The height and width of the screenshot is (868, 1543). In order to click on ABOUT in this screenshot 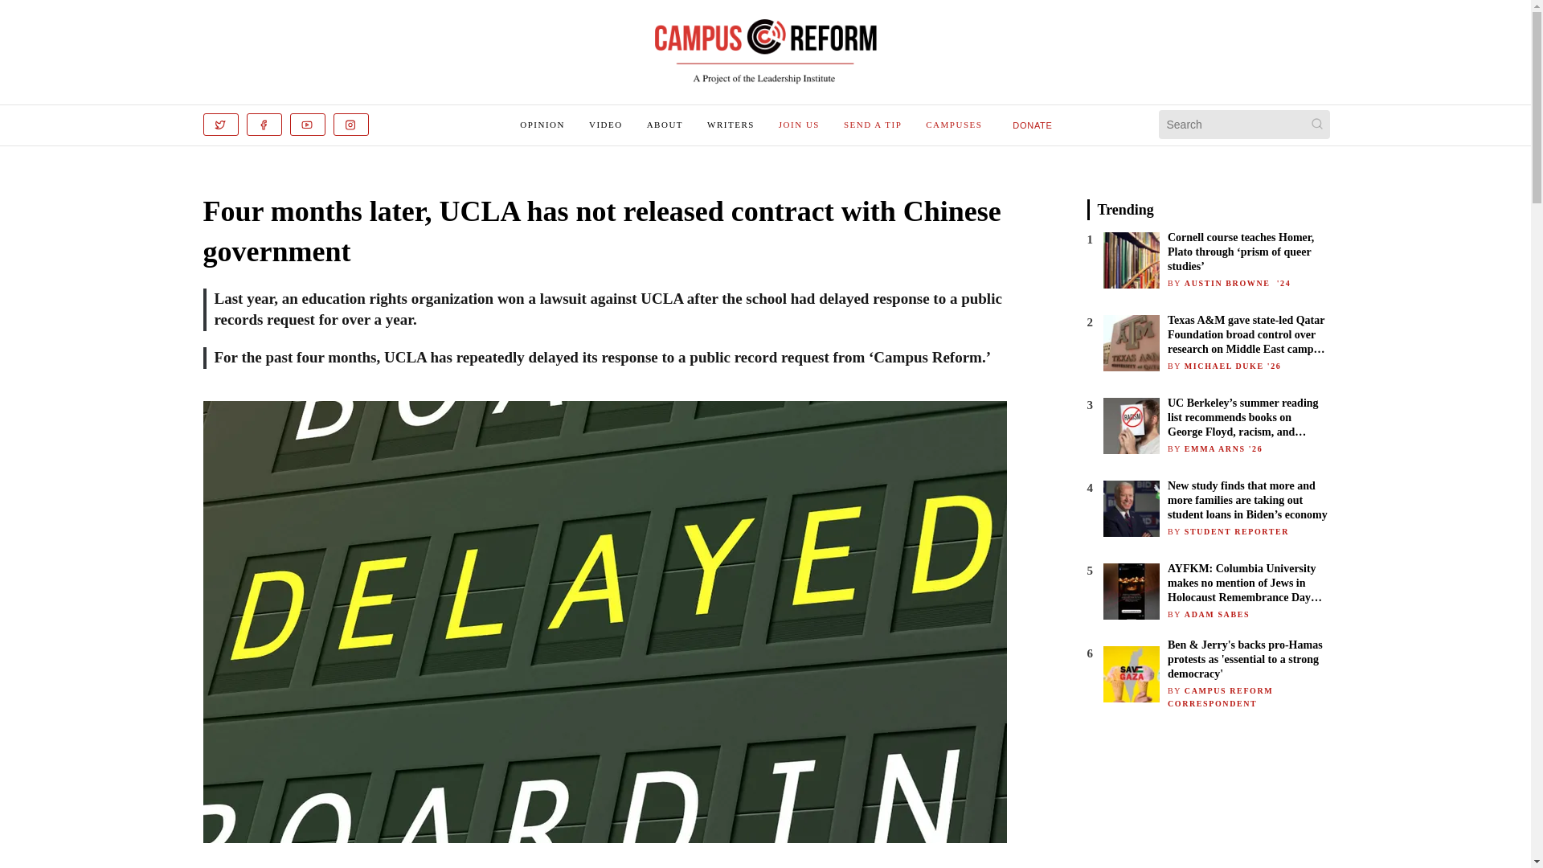, I will do `click(665, 124)`.